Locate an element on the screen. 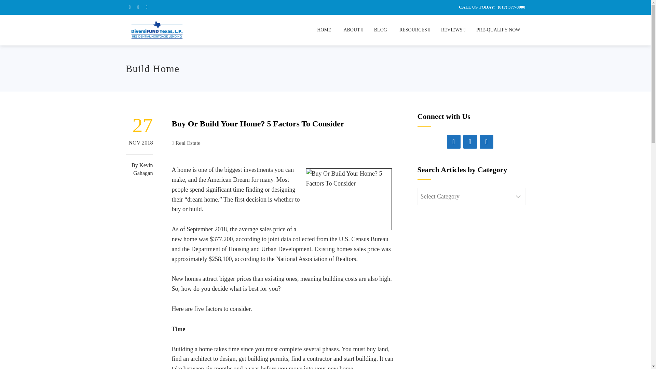 The width and height of the screenshot is (656, 369). PRE-QUALIFY NOW is located at coordinates (498, 30).